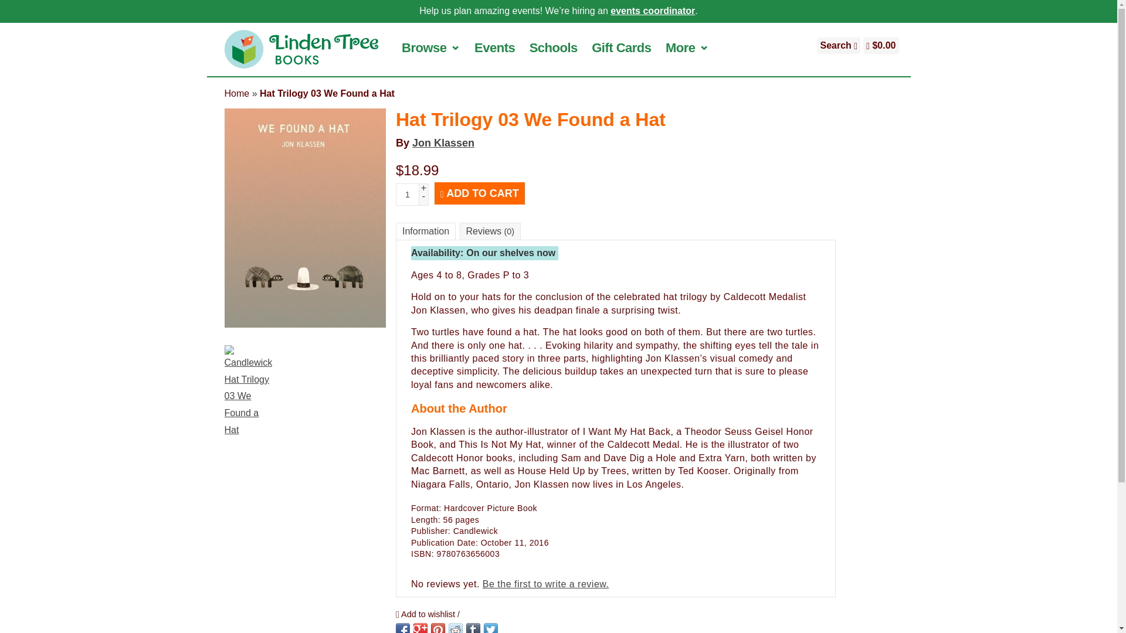 The width and height of the screenshot is (1126, 633). Describe the element at coordinates (407, 195) in the screenshot. I see `1` at that location.